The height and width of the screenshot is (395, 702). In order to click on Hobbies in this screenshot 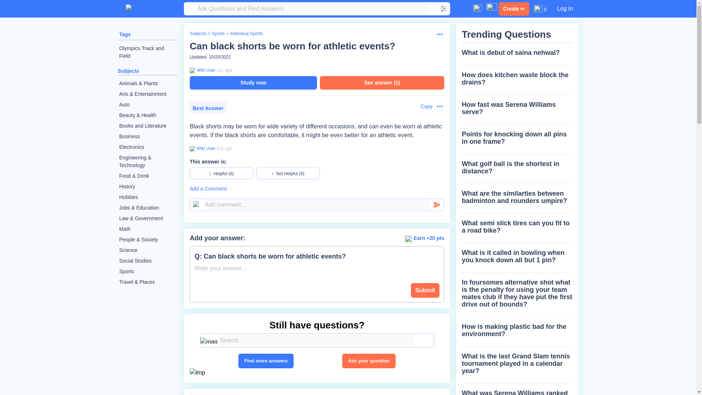, I will do `click(148, 197)`.